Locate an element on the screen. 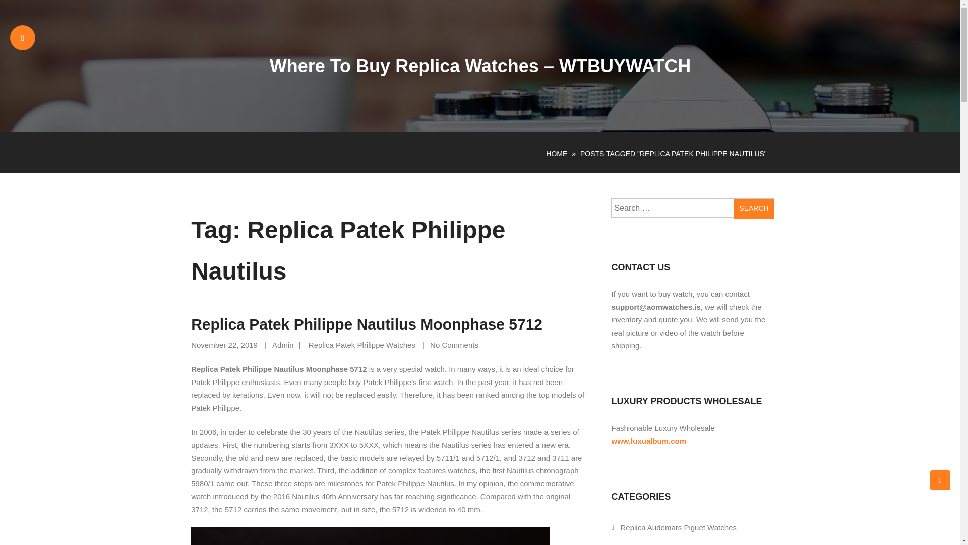  Replica Audemars Piguet Watches is located at coordinates (678, 527).